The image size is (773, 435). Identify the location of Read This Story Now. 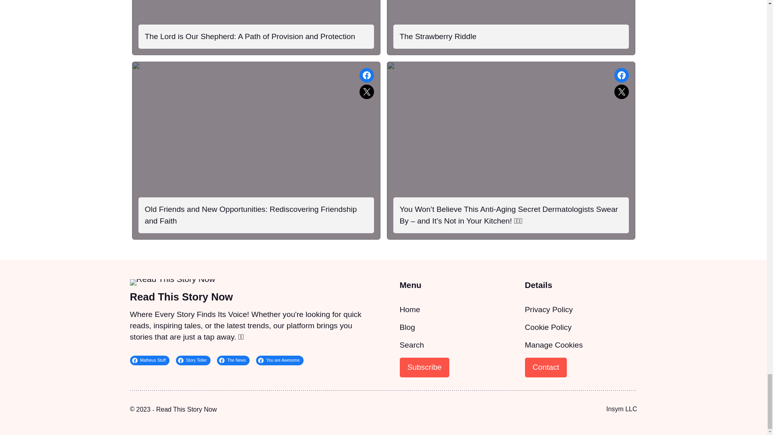
(186, 409).